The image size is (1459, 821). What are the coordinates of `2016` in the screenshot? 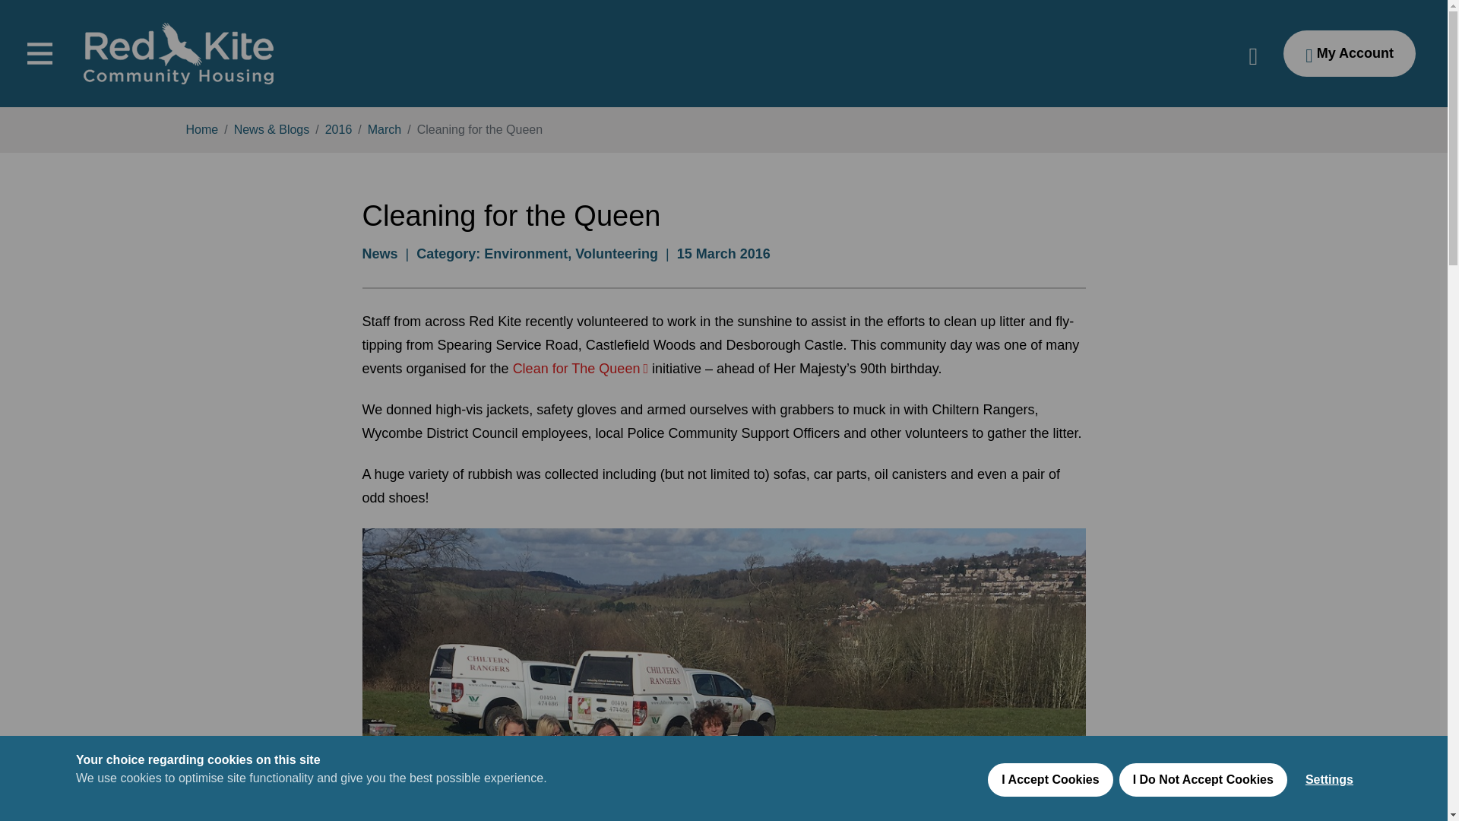 It's located at (339, 129).